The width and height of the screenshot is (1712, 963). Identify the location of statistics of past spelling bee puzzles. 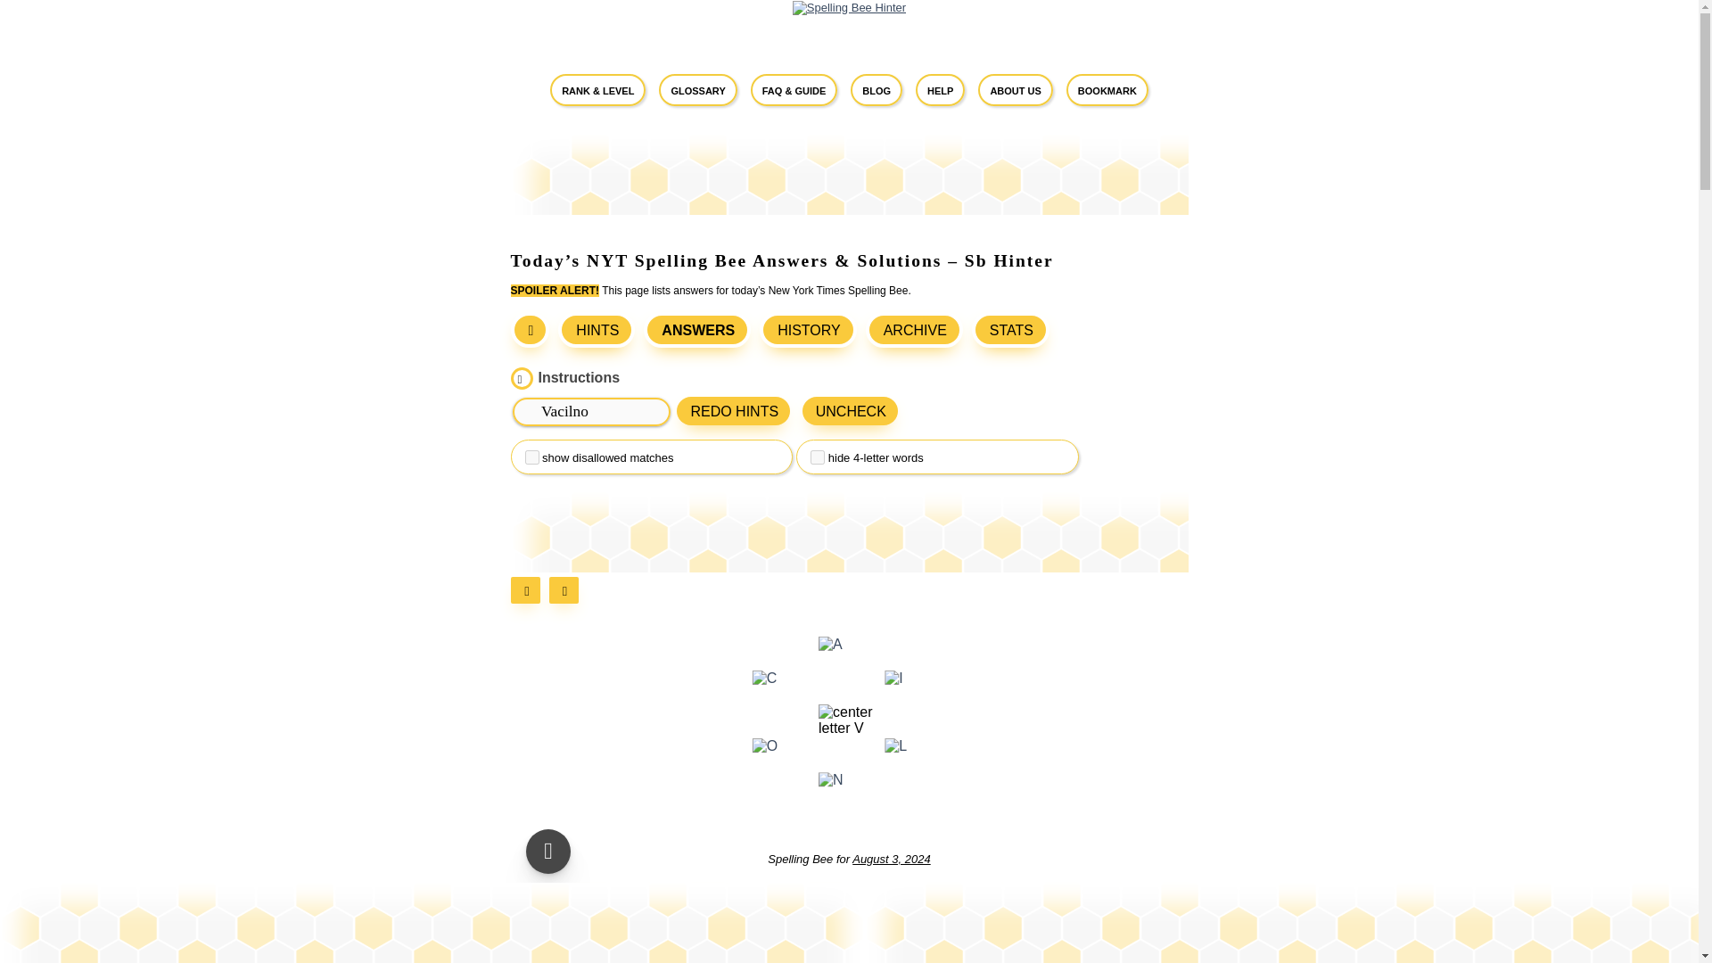
(1010, 329).